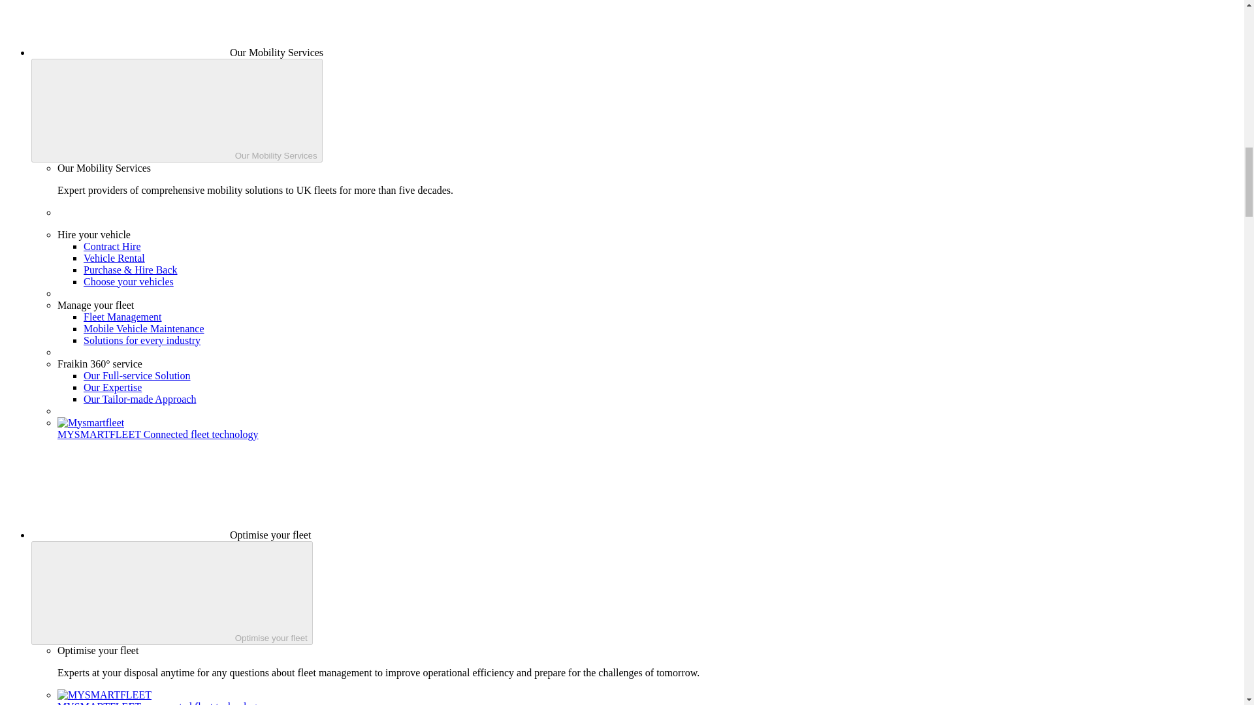 This screenshot has height=705, width=1254. I want to click on Our Full-service Solution, so click(137, 376).